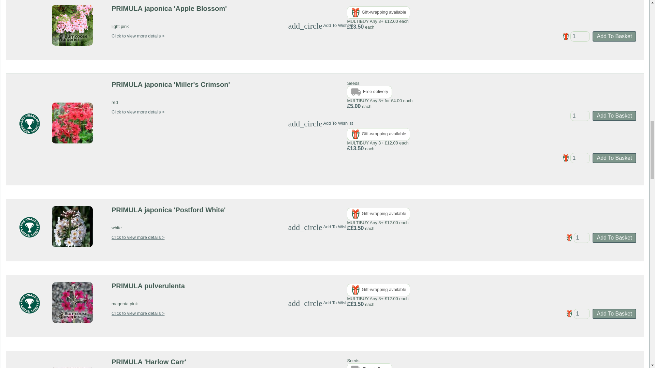 The image size is (655, 368). I want to click on Add To Basket, so click(614, 36).